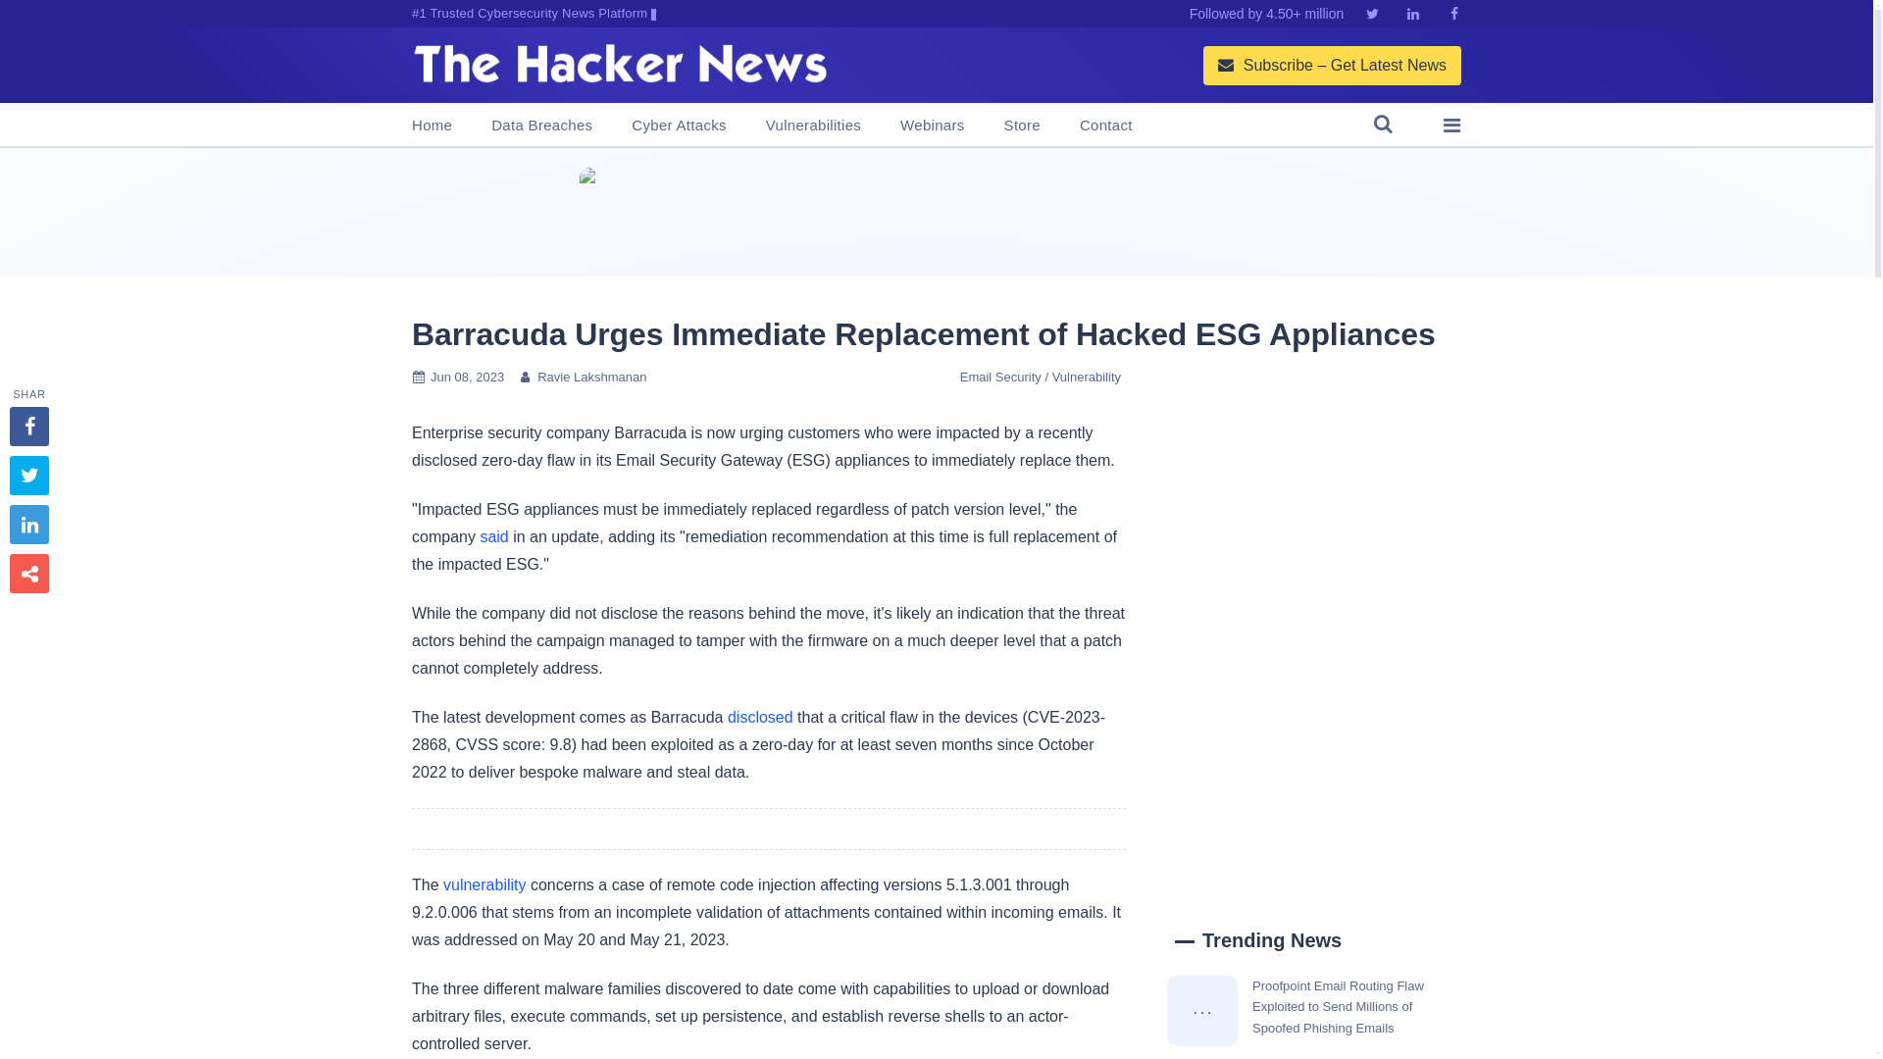  What do you see at coordinates (483, 884) in the screenshot?
I see `vulnerability` at bounding box center [483, 884].